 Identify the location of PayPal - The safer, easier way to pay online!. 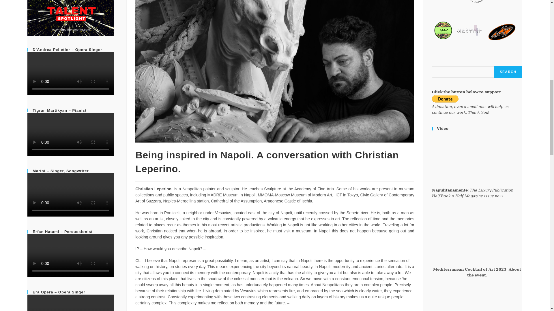
(445, 99).